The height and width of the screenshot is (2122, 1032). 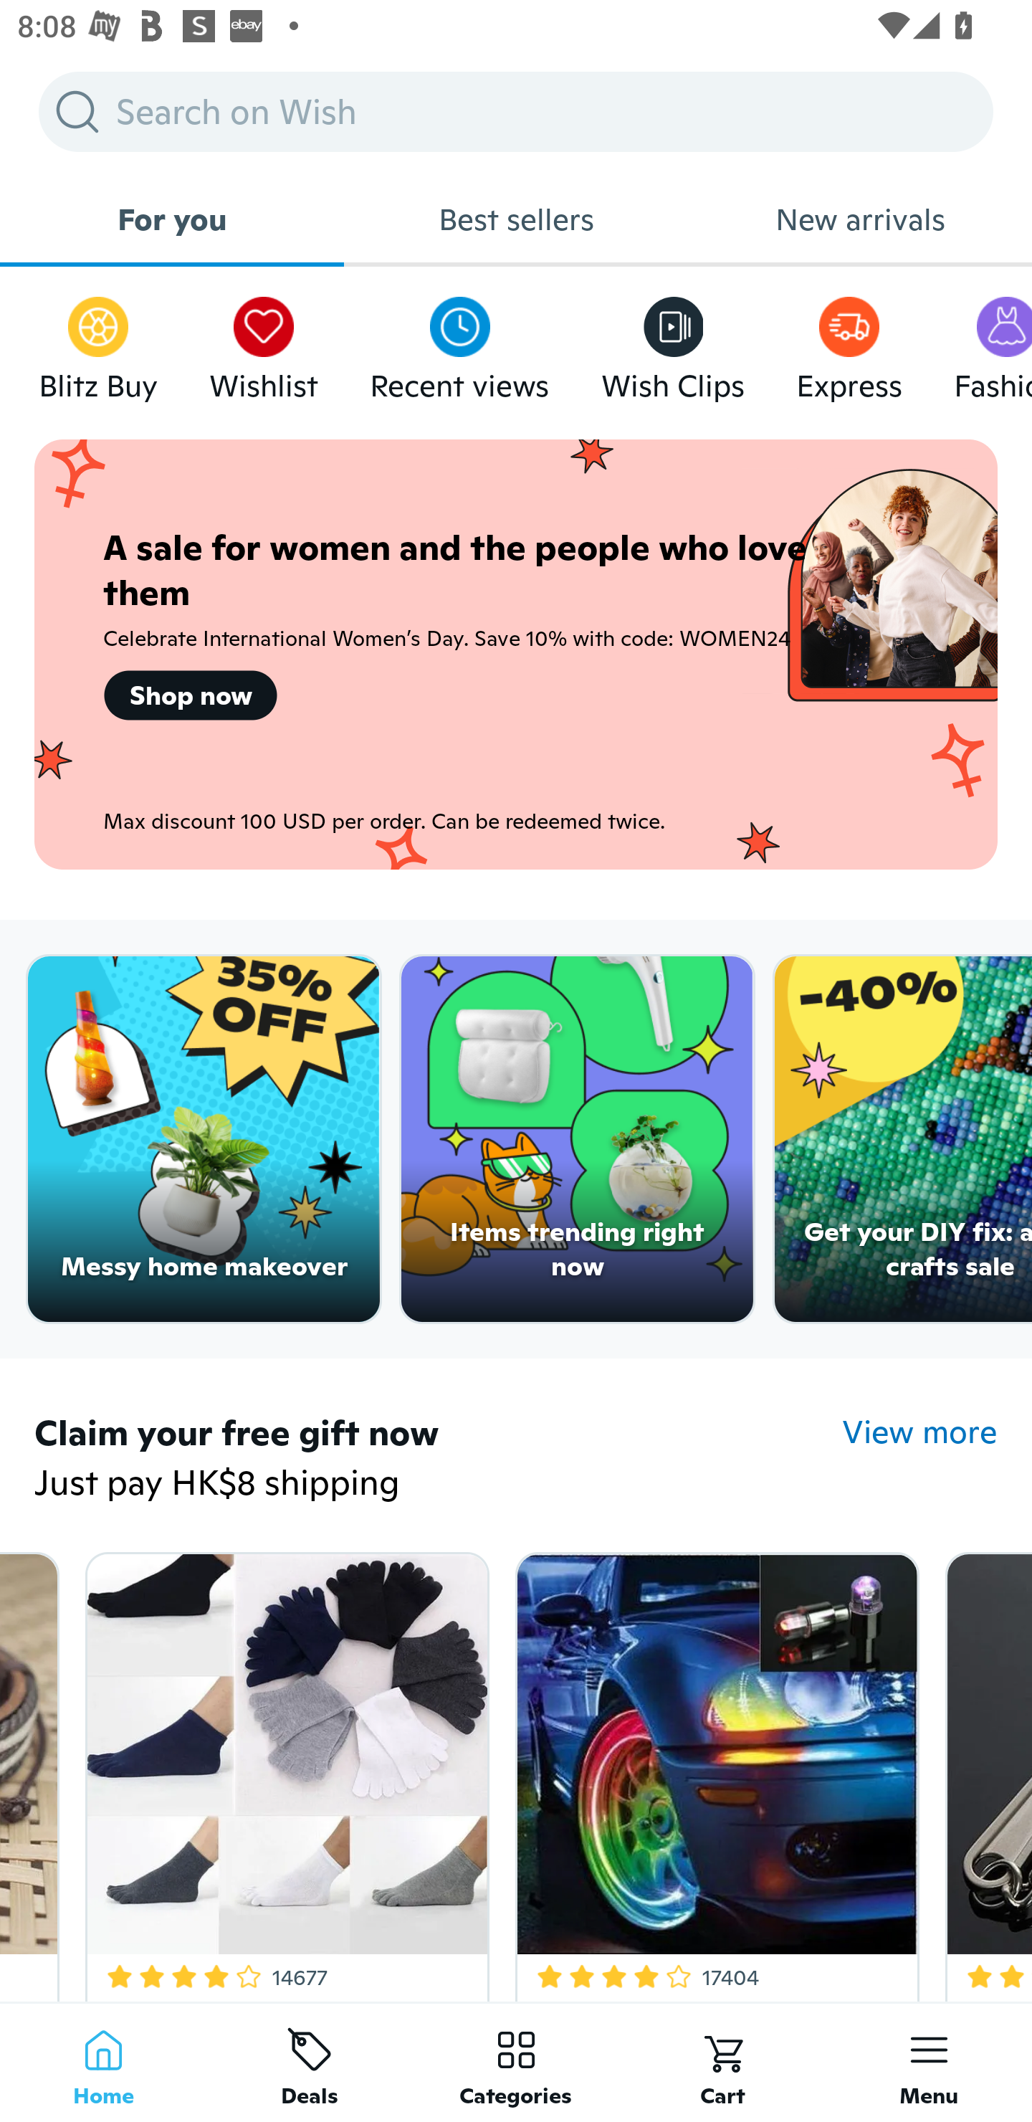 I want to click on Best sellers, so click(x=516, y=219).